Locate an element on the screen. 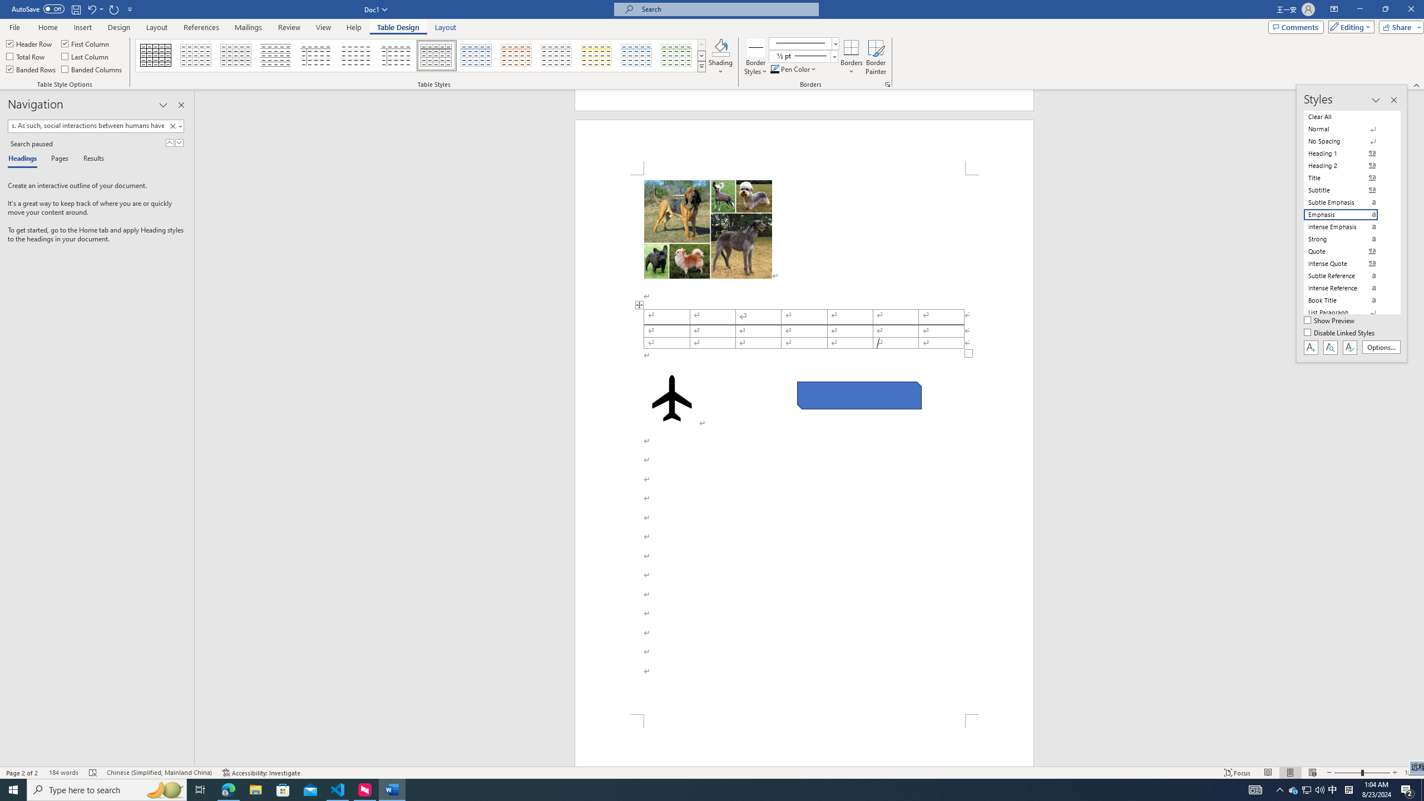 The width and height of the screenshot is (1424, 801). Plain Table 1 is located at coordinates (236, 56).